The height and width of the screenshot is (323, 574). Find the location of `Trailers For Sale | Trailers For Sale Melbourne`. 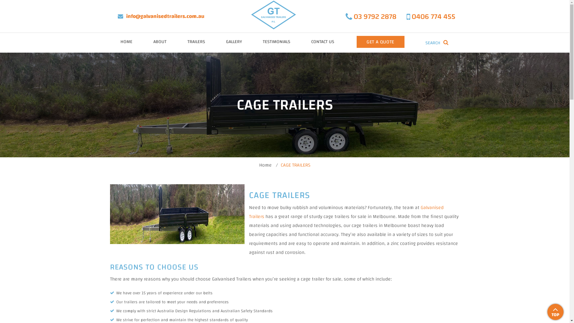

Trailers For Sale | Trailers For Sale Melbourne is located at coordinates (274, 15).